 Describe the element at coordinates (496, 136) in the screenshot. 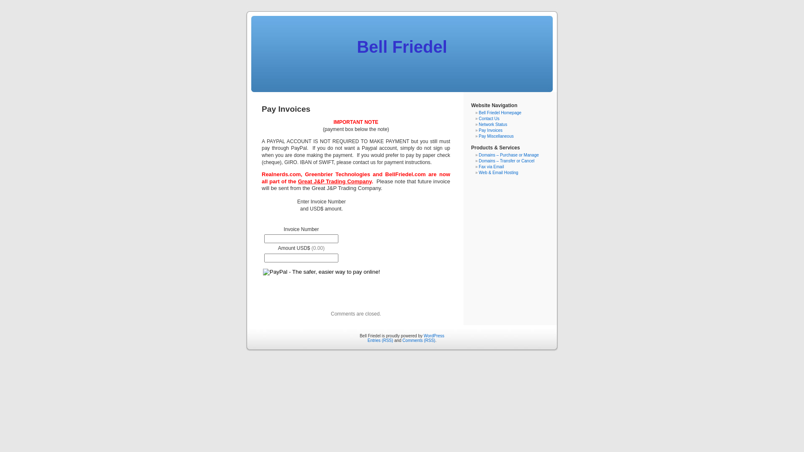

I see `Pay Miscellaneous` at that location.